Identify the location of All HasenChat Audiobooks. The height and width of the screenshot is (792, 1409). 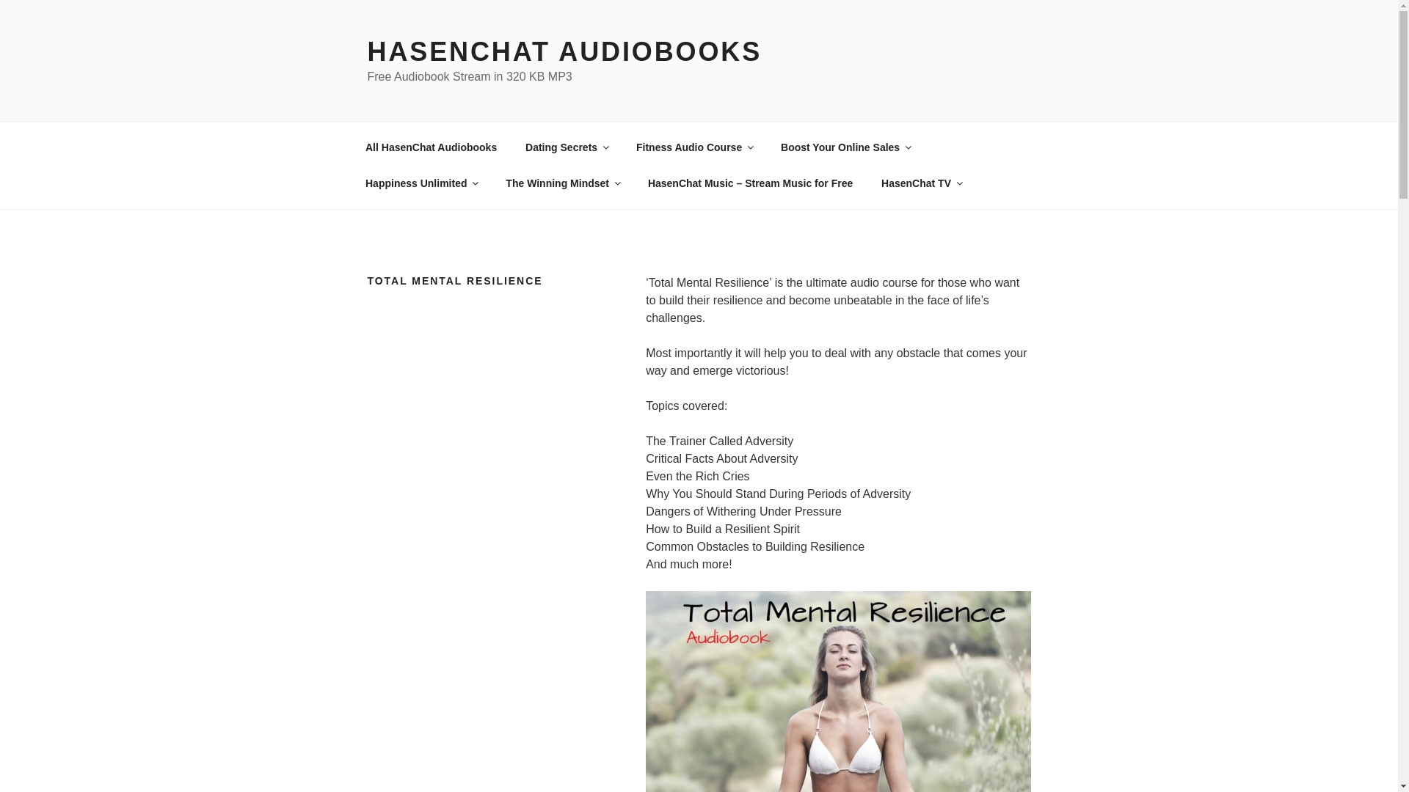
(430, 147).